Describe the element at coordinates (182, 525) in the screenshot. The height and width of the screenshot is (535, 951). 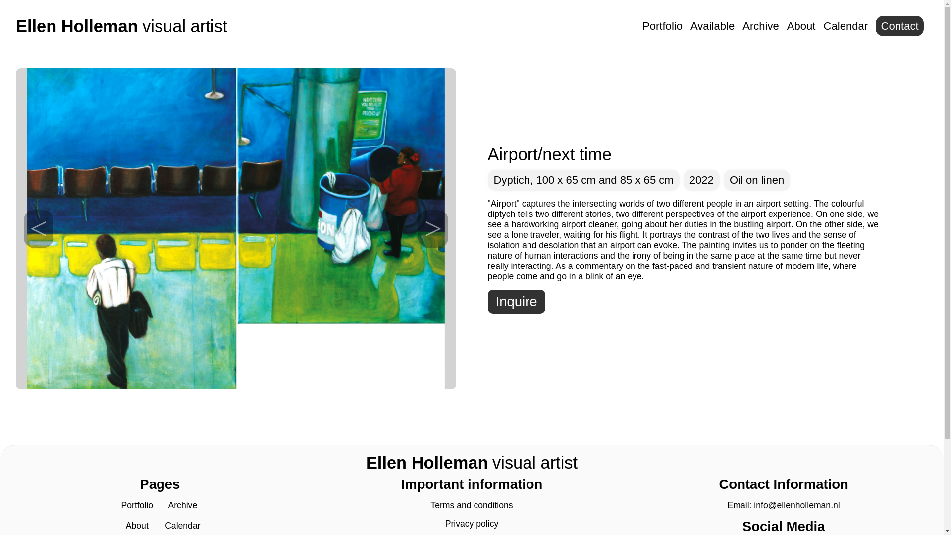
I see `Calendar` at that location.